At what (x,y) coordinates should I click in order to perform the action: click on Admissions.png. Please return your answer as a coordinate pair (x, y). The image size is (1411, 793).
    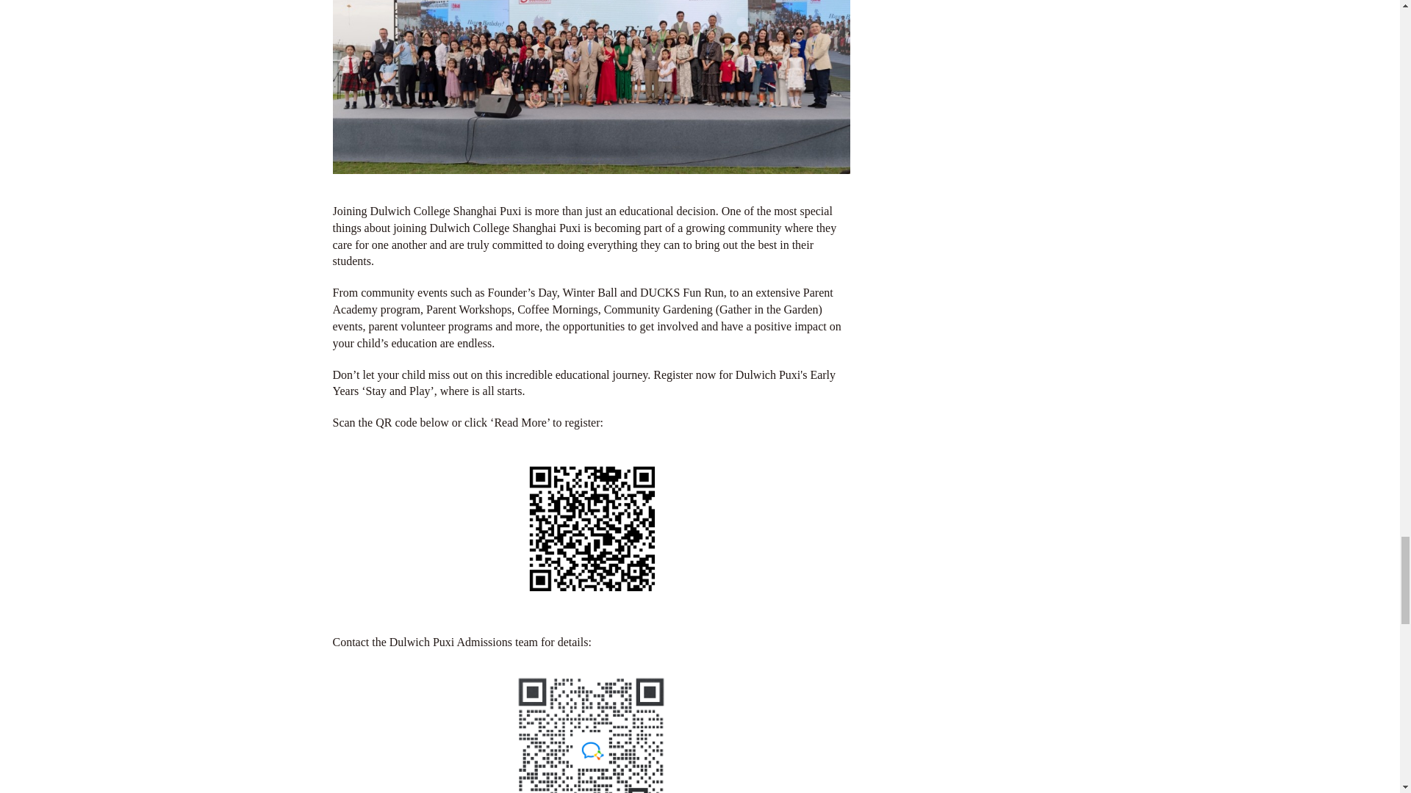
    Looking at the image, I should click on (591, 733).